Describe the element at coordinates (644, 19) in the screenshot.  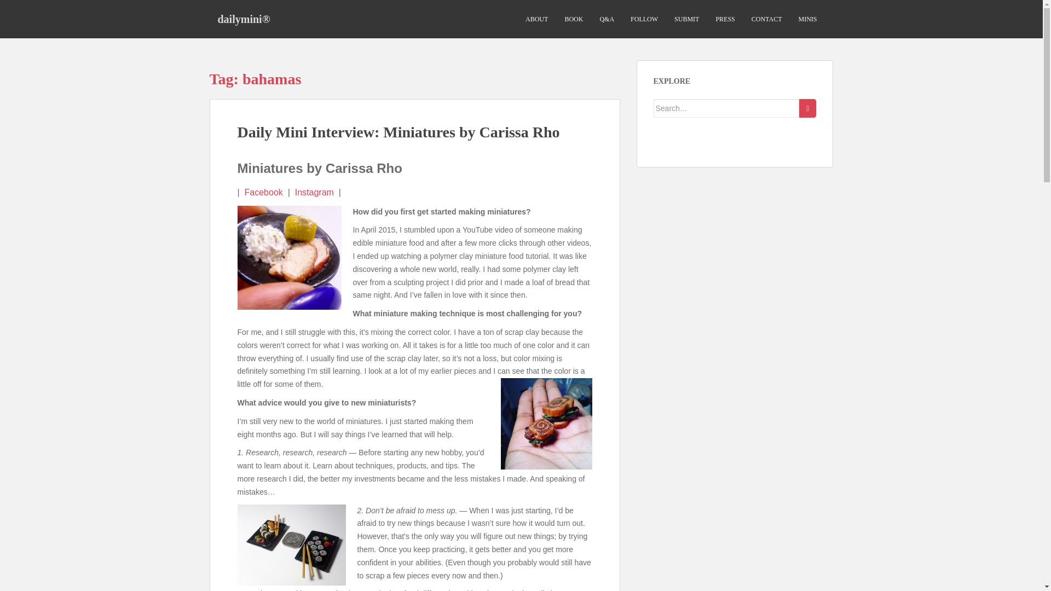
I see `FOLLOW` at that location.